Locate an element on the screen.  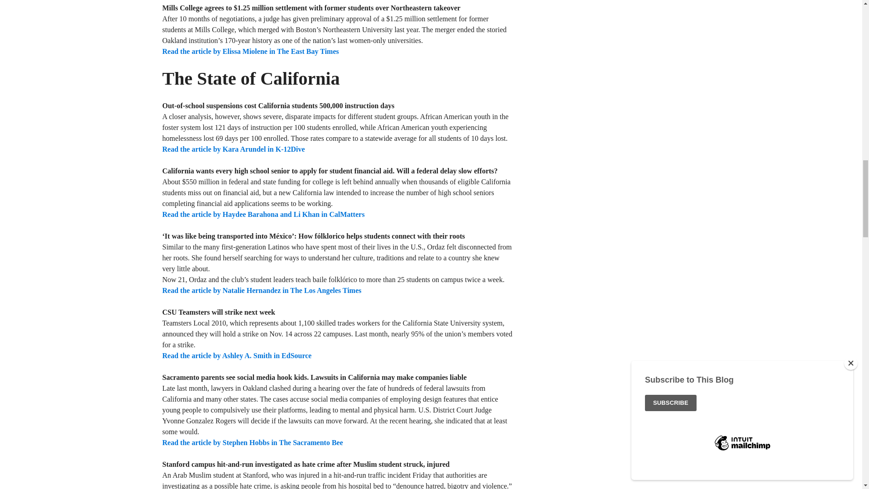
Read the article by Stephen Hobbs in The Sacramento Bee is located at coordinates (252, 442).